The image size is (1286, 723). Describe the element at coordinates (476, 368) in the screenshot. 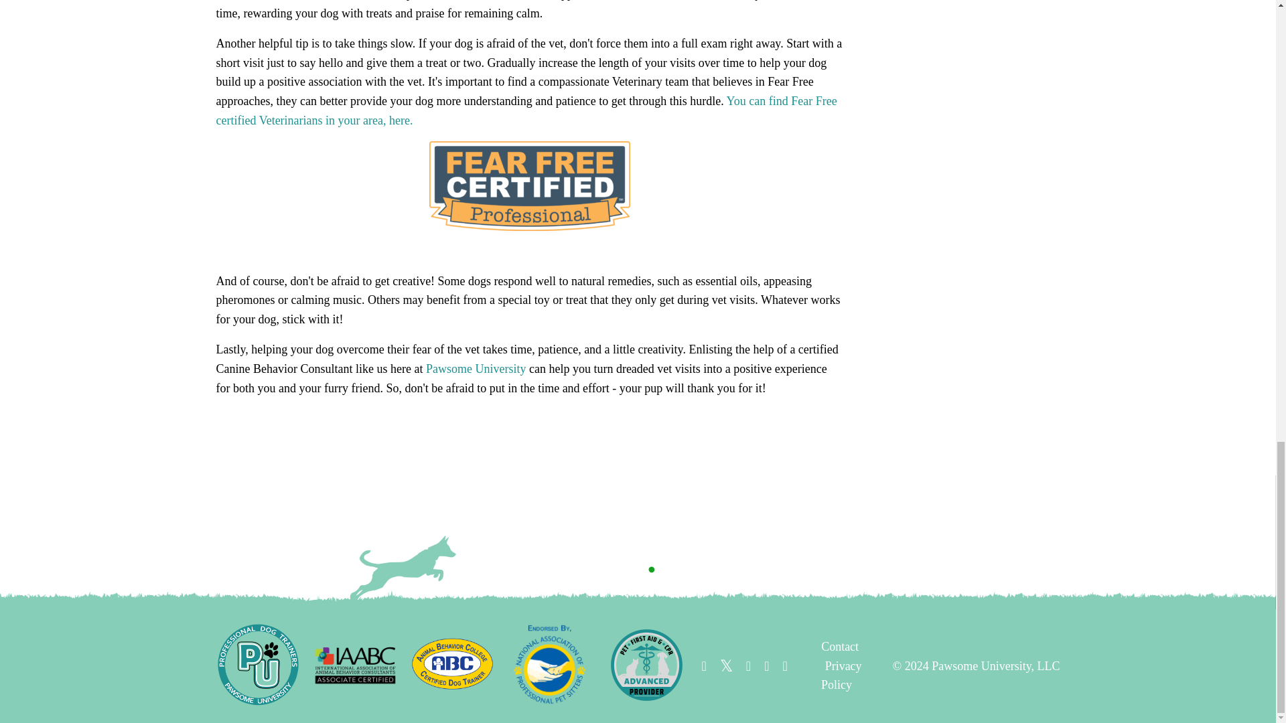

I see `Pawsome University` at that location.